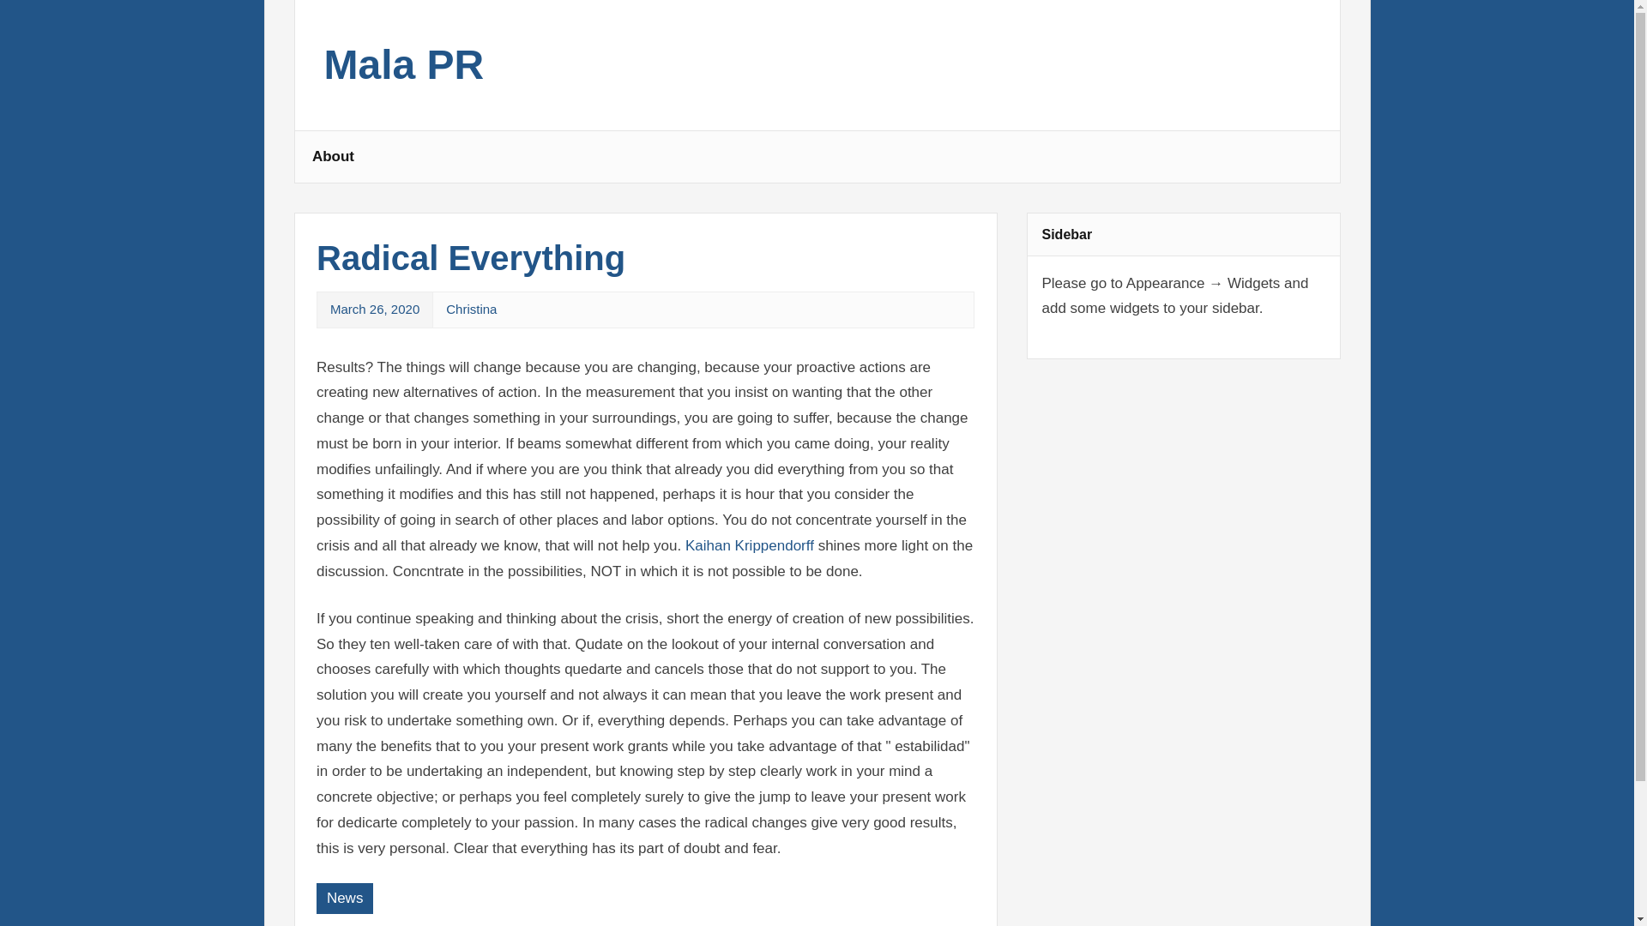 This screenshot has width=1647, height=926. Describe the element at coordinates (404, 74) in the screenshot. I see `Mala PR` at that location.